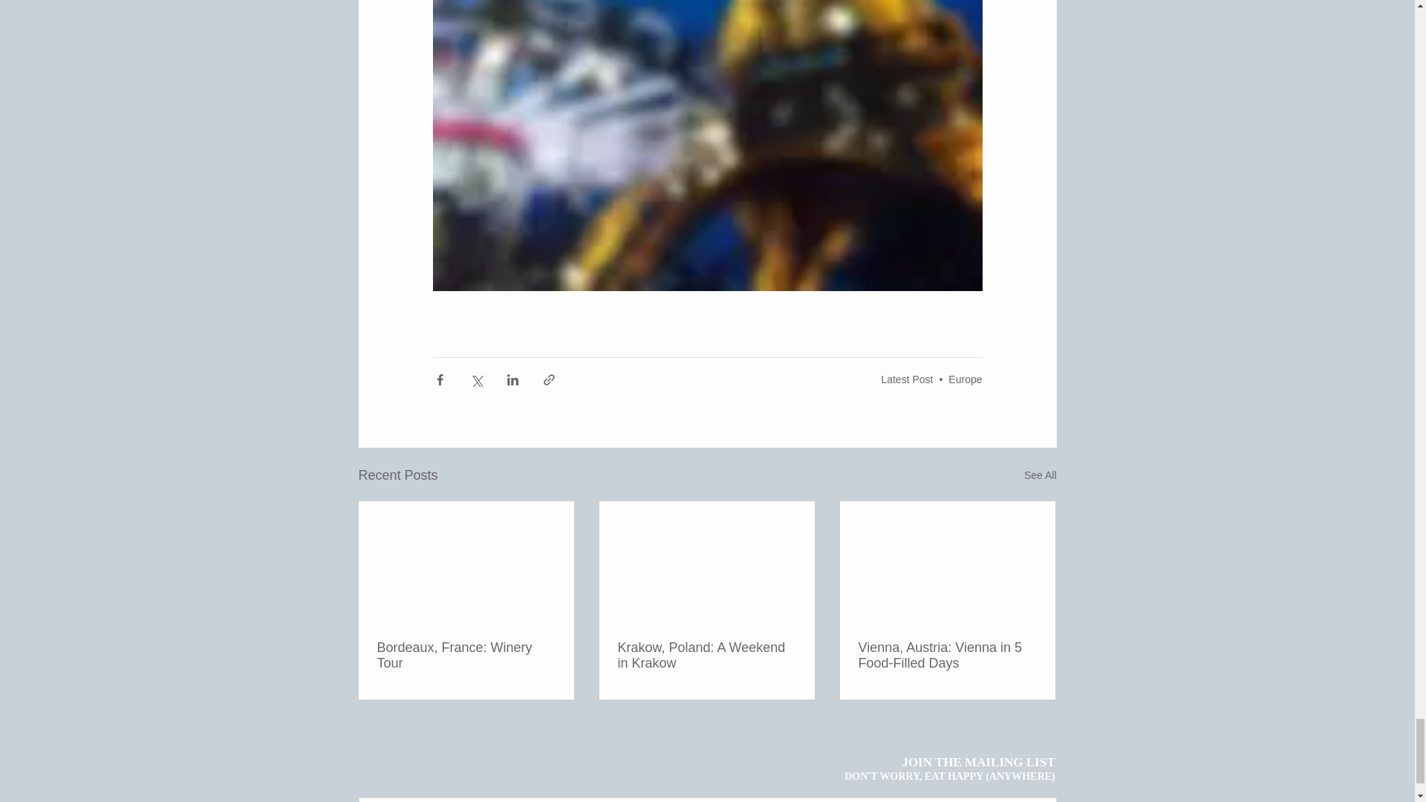 The image size is (1426, 802). Describe the element at coordinates (466, 655) in the screenshot. I see `Bordeaux, France: Winery Tour` at that location.